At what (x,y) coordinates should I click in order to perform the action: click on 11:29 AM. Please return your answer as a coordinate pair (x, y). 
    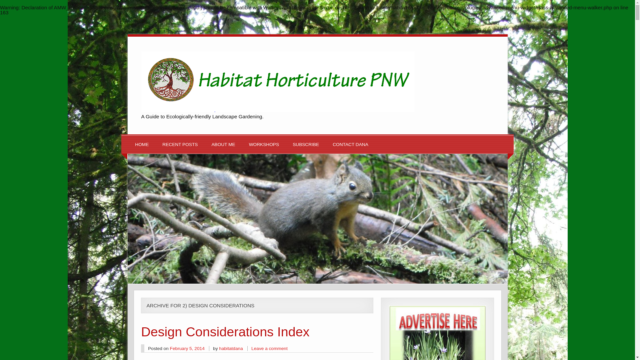
    Looking at the image, I should click on (187, 348).